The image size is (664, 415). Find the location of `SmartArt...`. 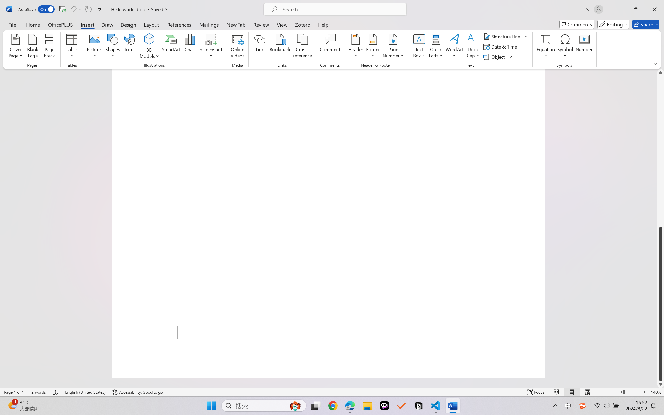

SmartArt... is located at coordinates (171, 47).